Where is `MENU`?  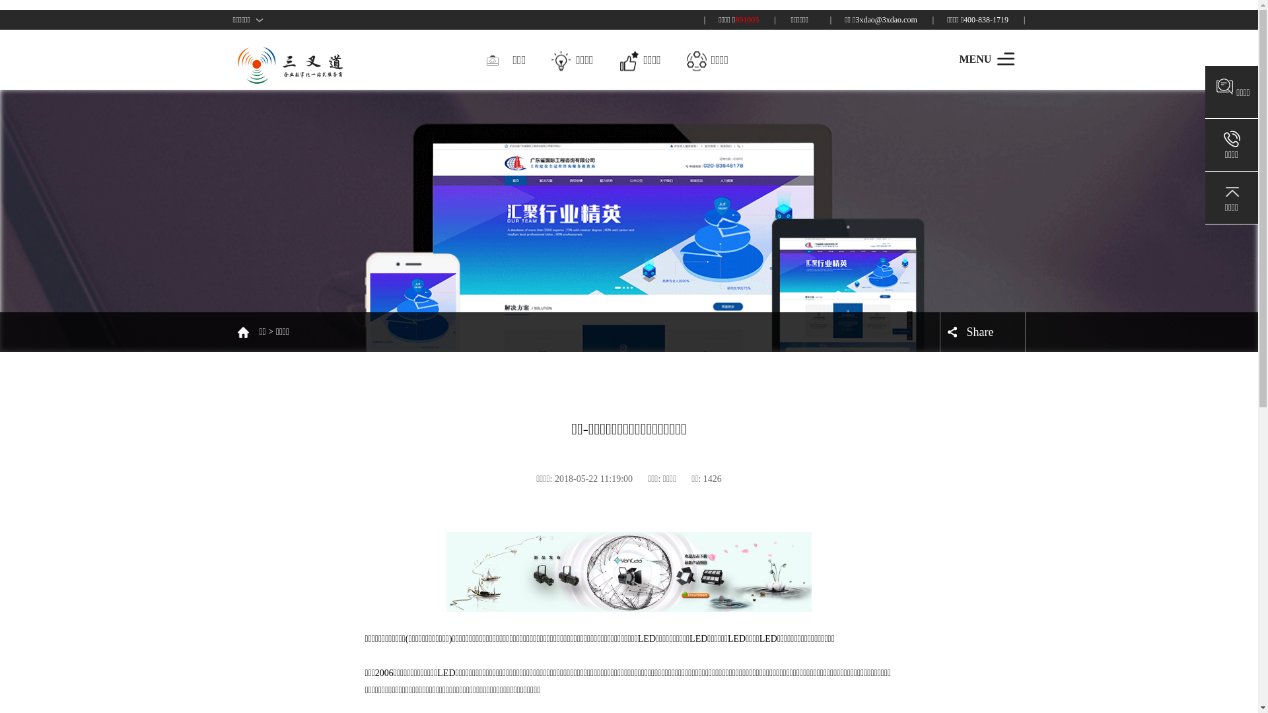 MENU is located at coordinates (1005, 58).